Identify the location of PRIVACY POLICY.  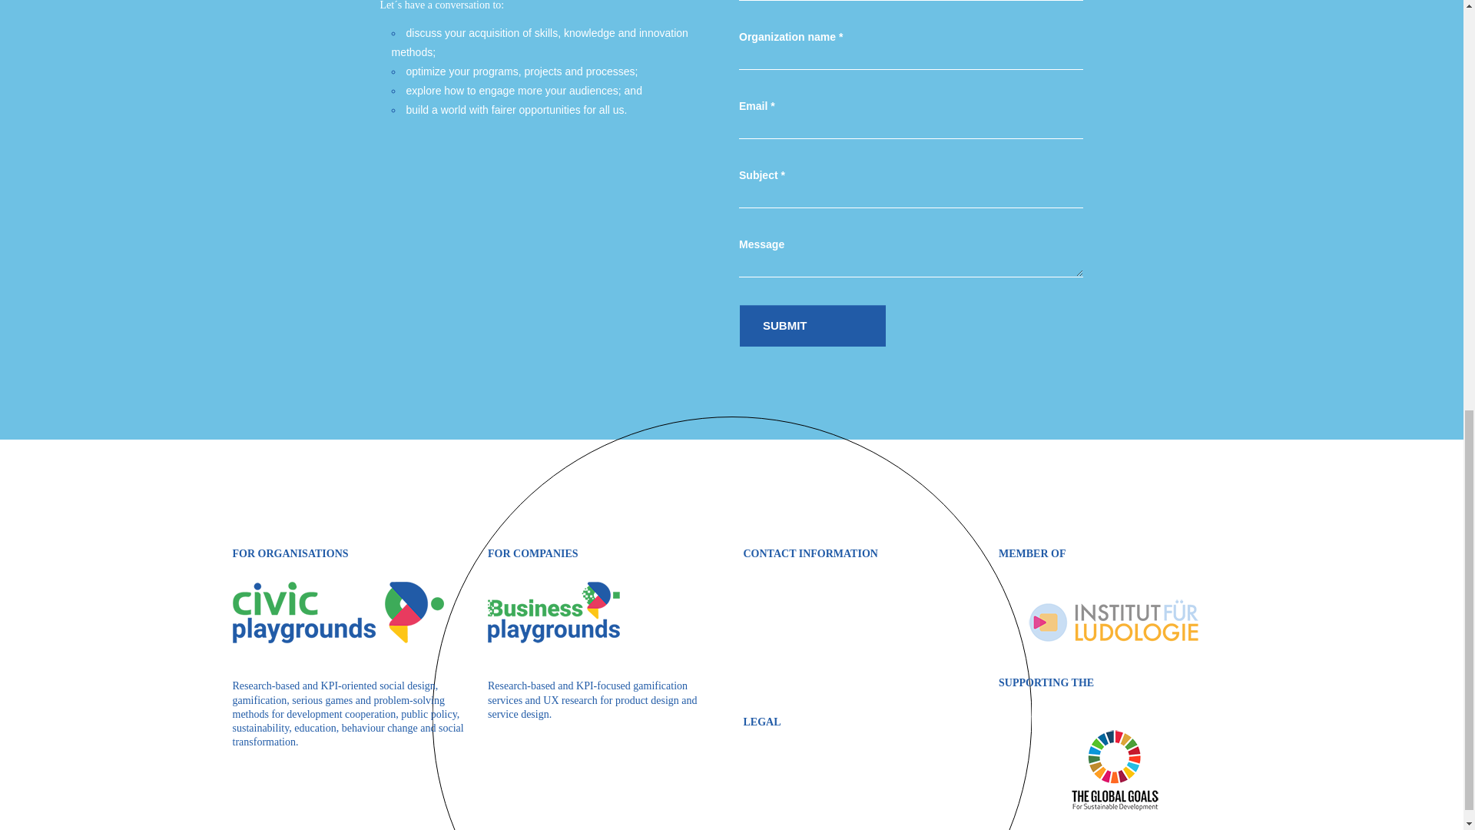
(787, 765).